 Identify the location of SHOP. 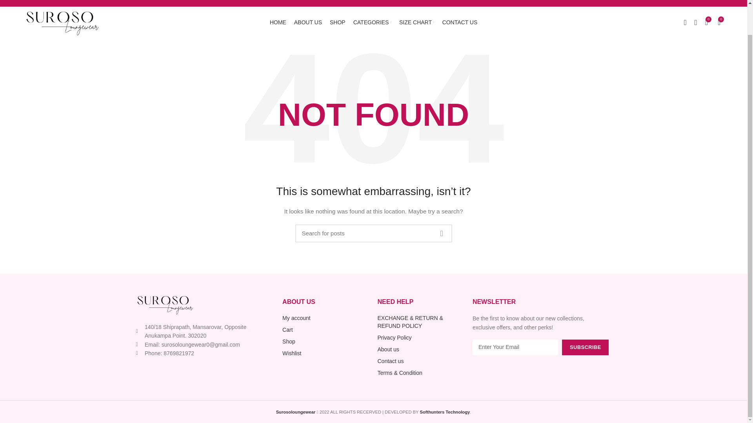
(337, 22).